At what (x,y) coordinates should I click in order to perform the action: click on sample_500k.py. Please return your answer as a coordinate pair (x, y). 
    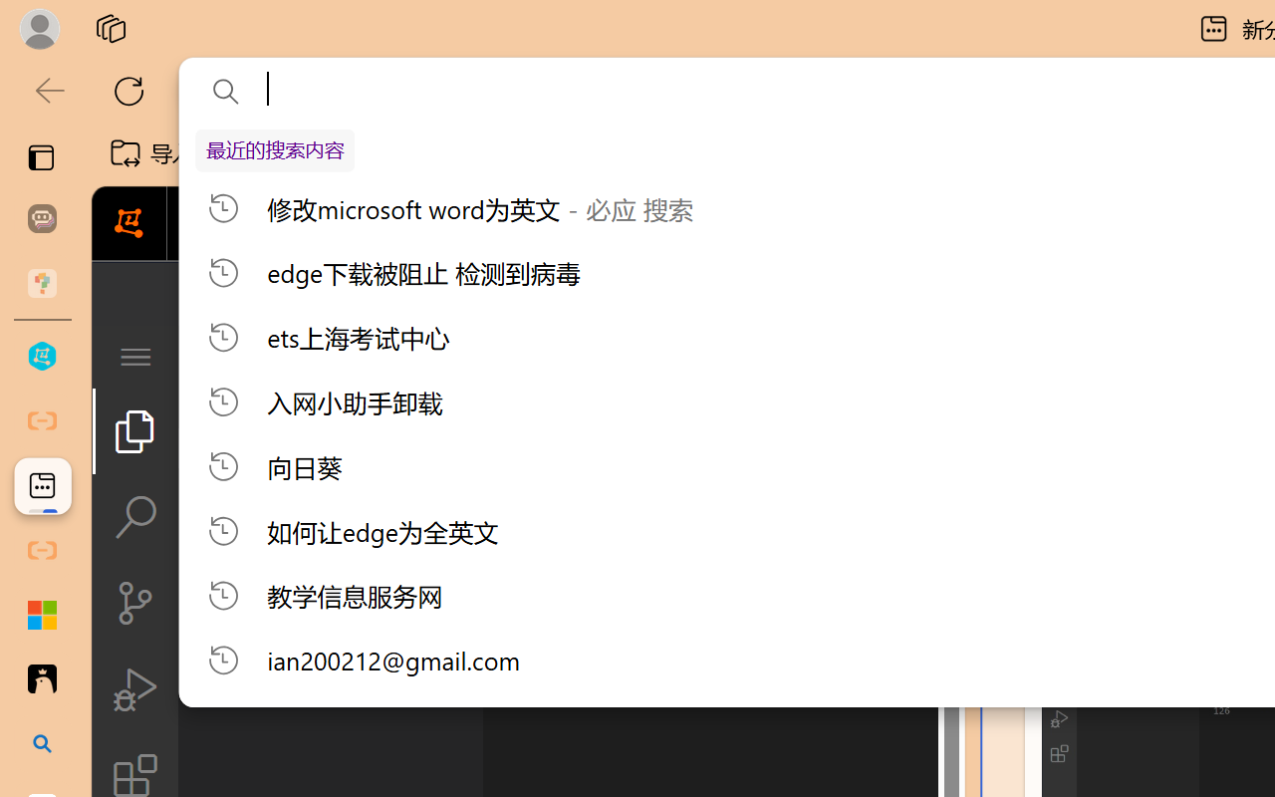
    Looking at the image, I should click on (618, 357).